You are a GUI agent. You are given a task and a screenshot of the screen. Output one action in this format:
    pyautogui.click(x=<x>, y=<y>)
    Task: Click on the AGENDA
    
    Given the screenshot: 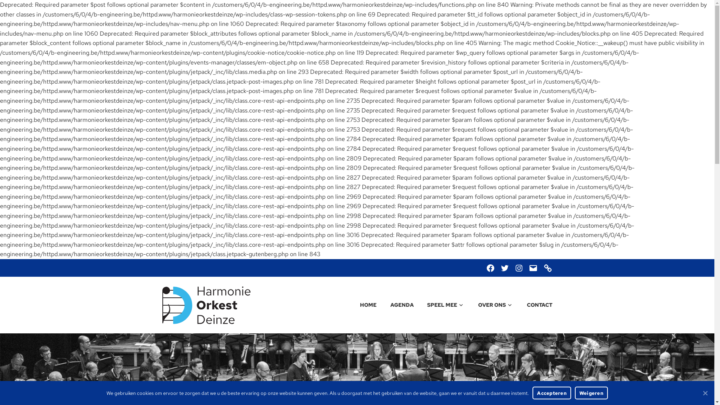 What is the action you would take?
    pyautogui.click(x=396, y=305)
    